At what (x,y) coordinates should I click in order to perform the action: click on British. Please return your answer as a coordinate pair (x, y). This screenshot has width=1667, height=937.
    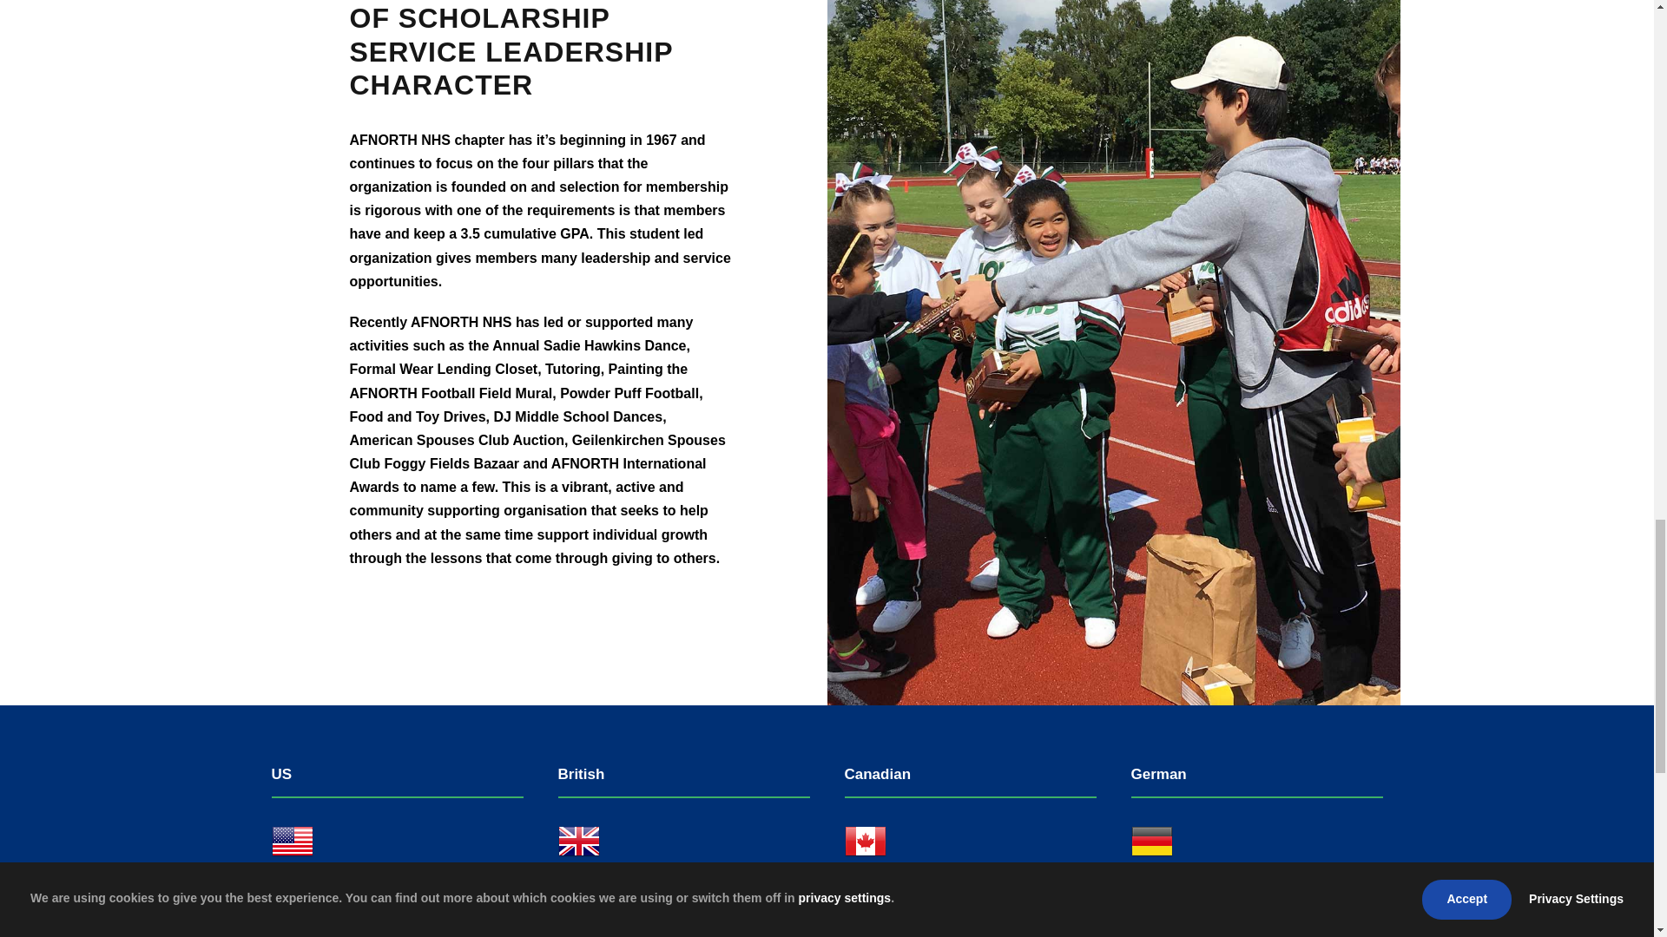
    Looking at the image, I should click on (577, 842).